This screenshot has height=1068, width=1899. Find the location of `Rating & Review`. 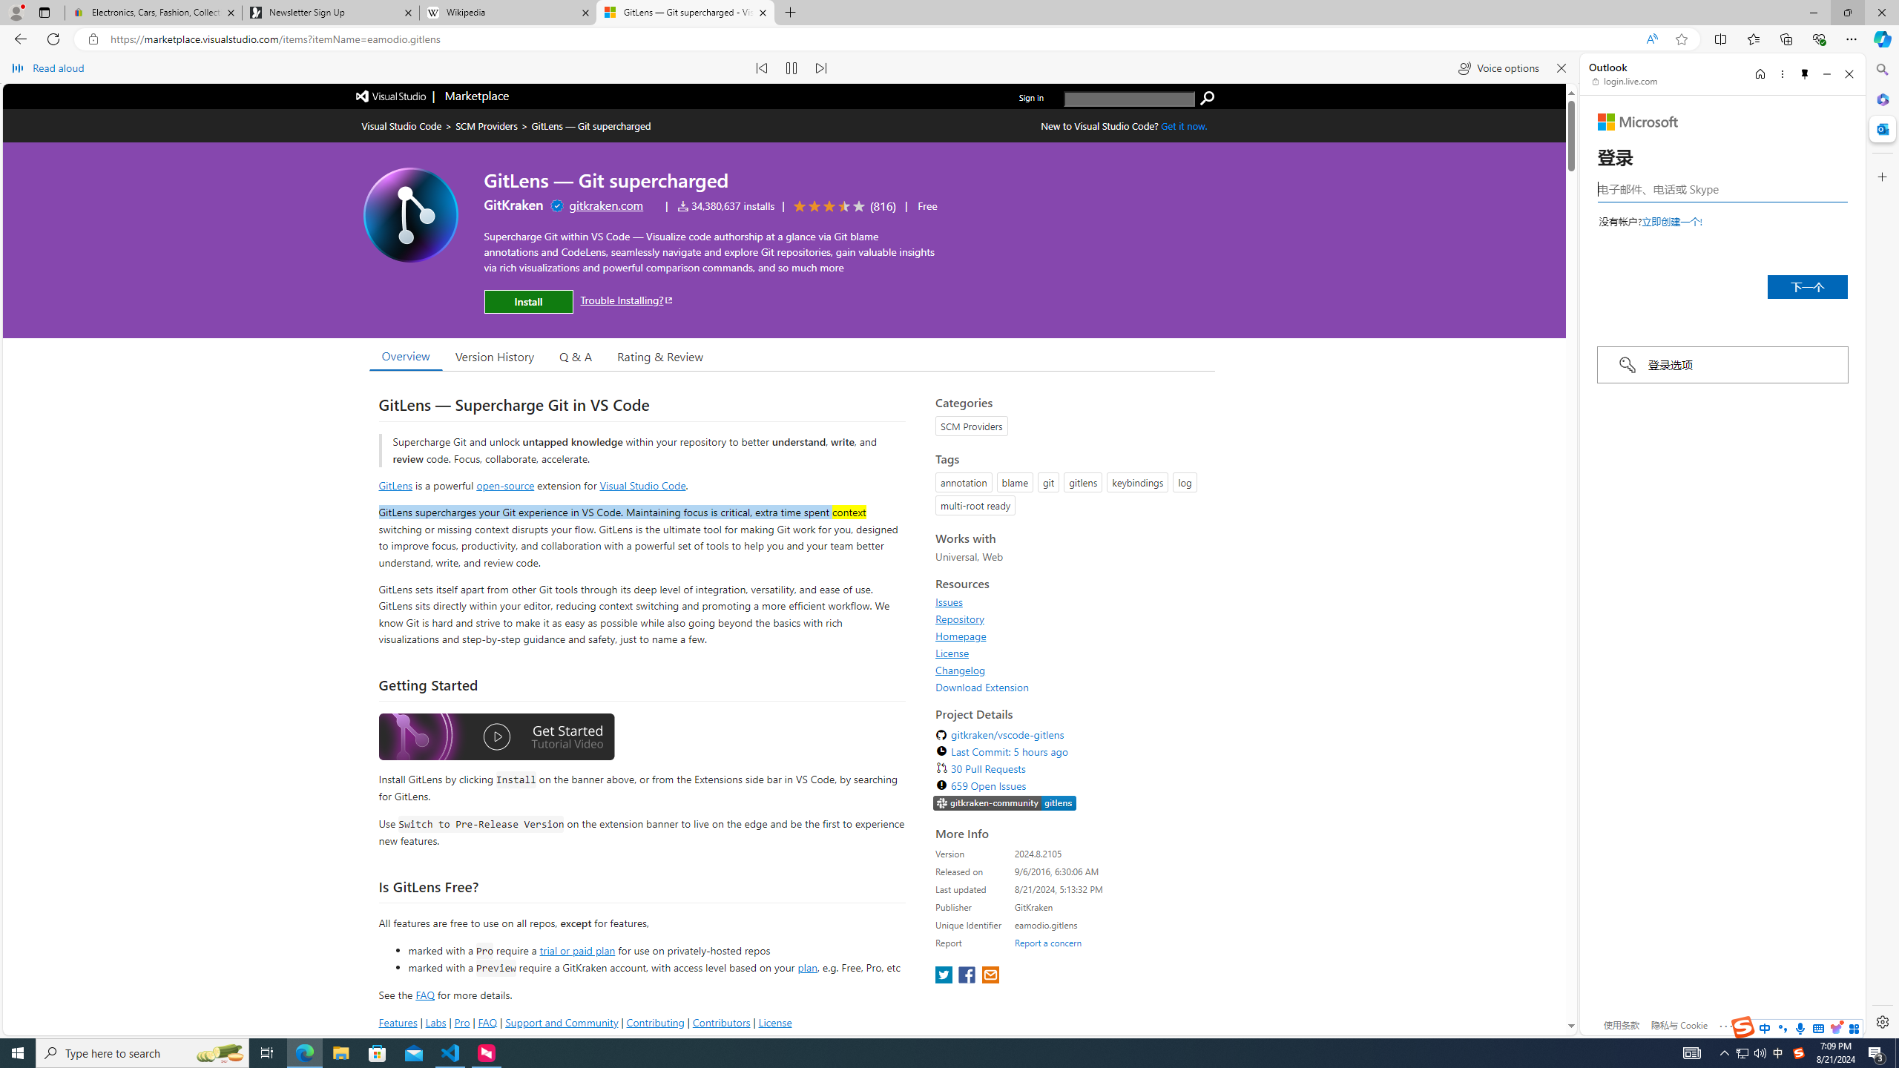

Rating & Review is located at coordinates (660, 355).